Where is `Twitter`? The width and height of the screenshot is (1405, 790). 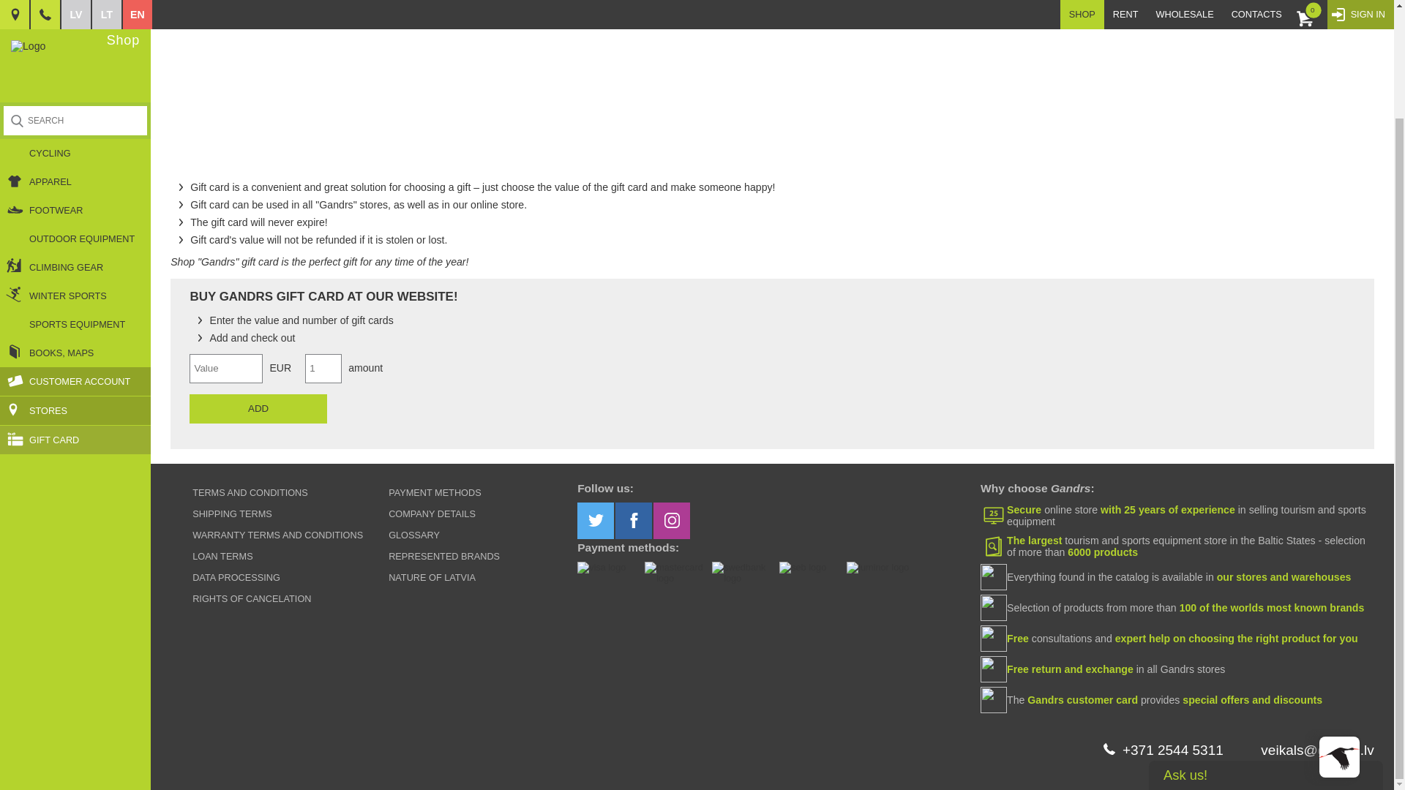
Twitter is located at coordinates (596, 520).